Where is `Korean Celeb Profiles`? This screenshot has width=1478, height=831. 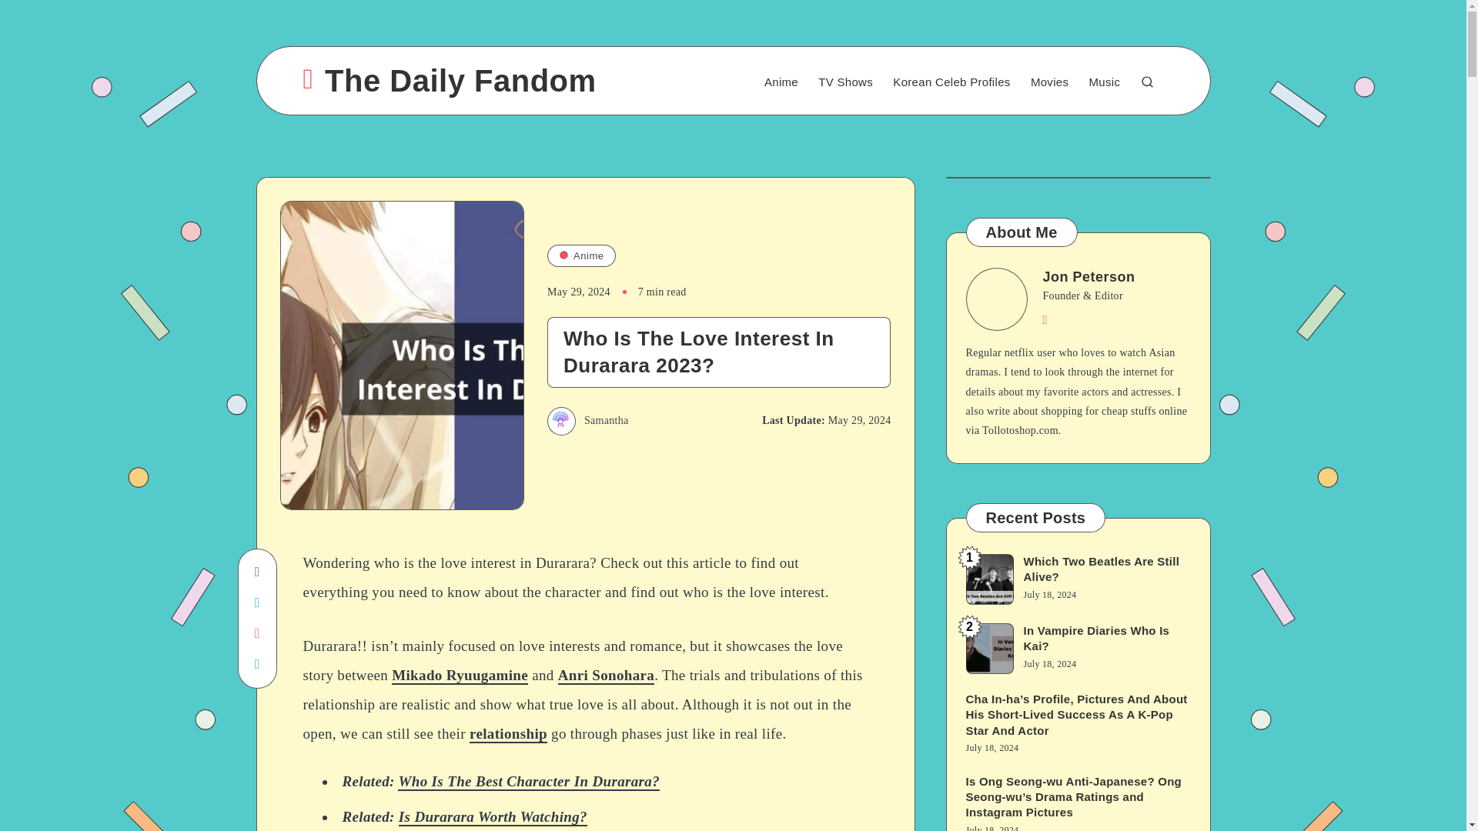
Korean Celeb Profiles is located at coordinates (951, 82).